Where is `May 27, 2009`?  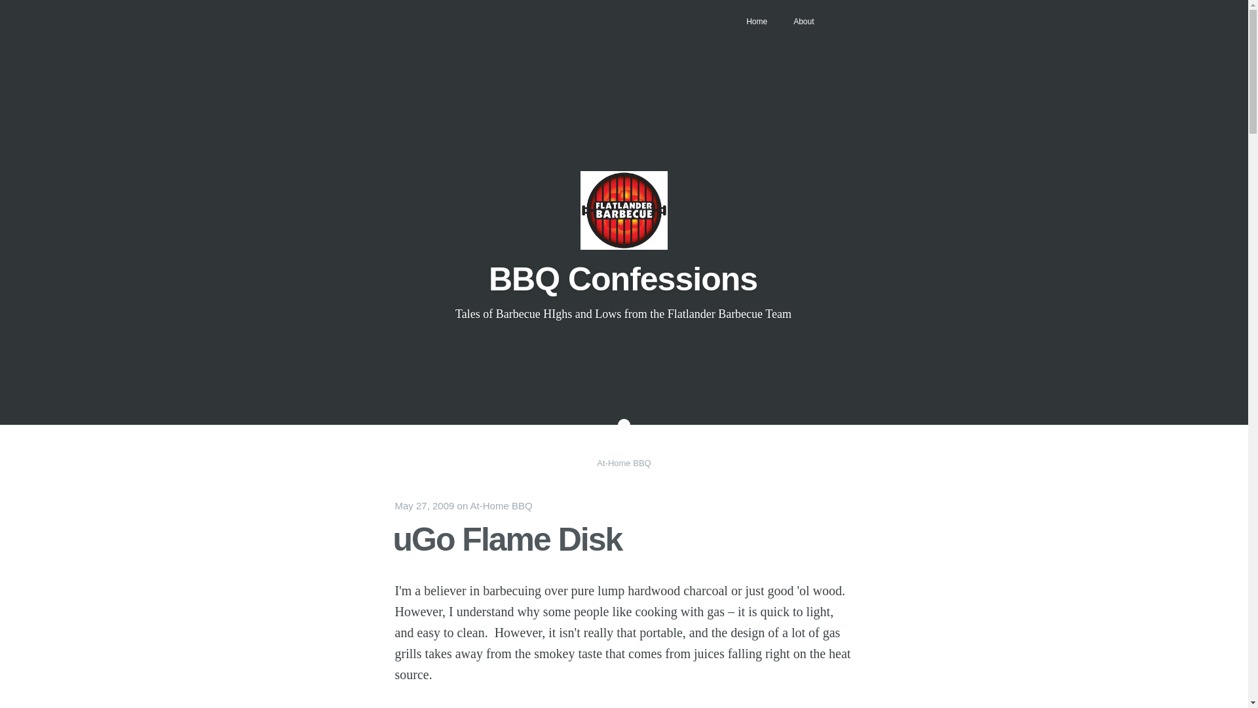 May 27, 2009 is located at coordinates (425, 505).